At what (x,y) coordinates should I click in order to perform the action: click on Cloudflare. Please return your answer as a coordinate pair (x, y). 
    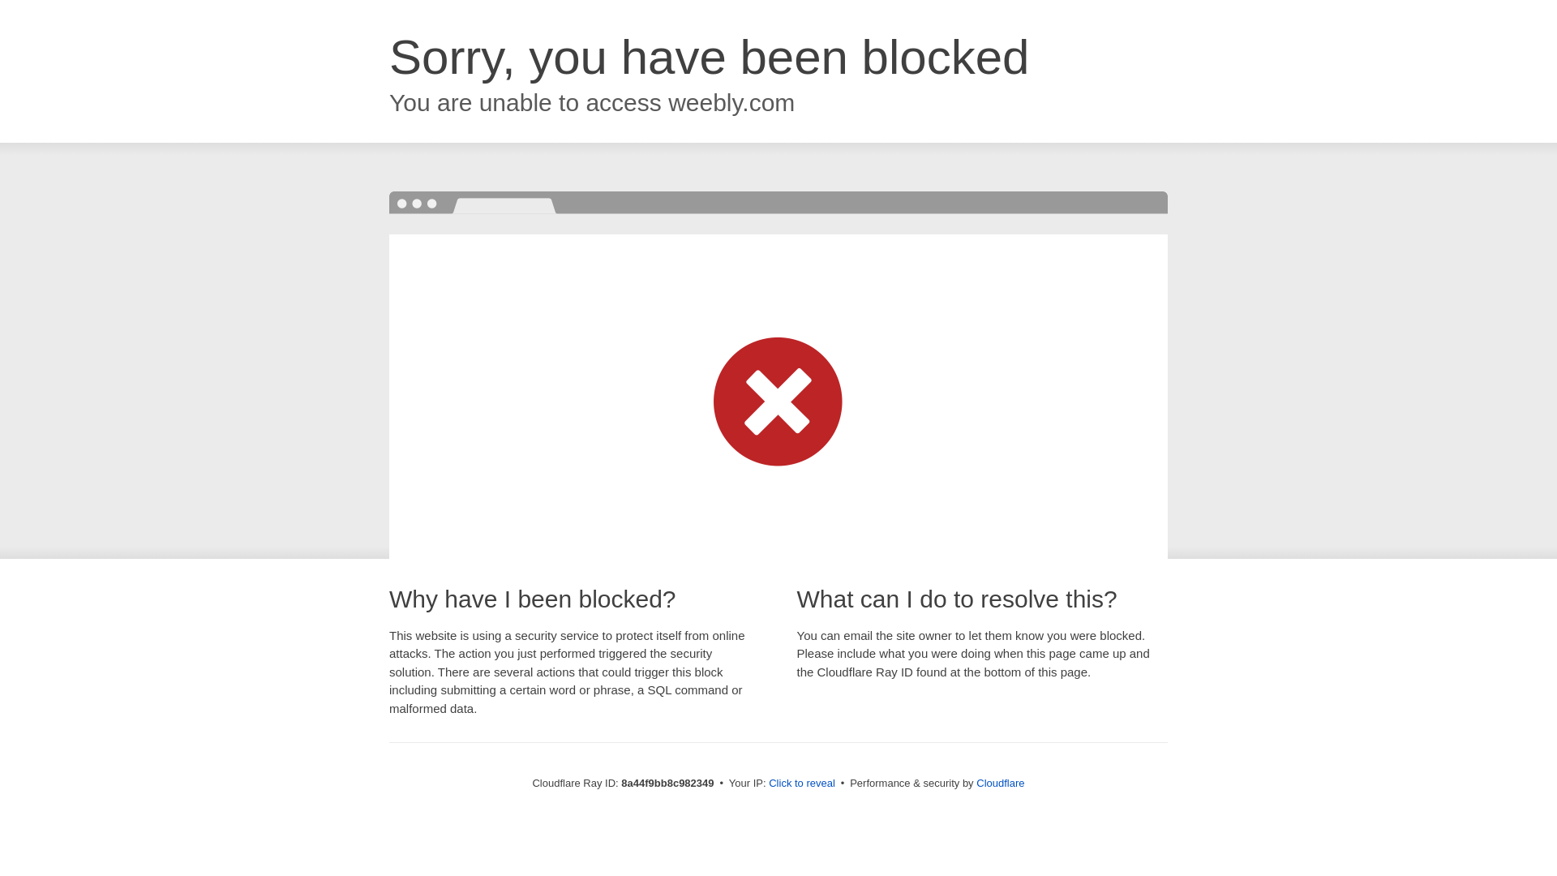
    Looking at the image, I should click on (1000, 783).